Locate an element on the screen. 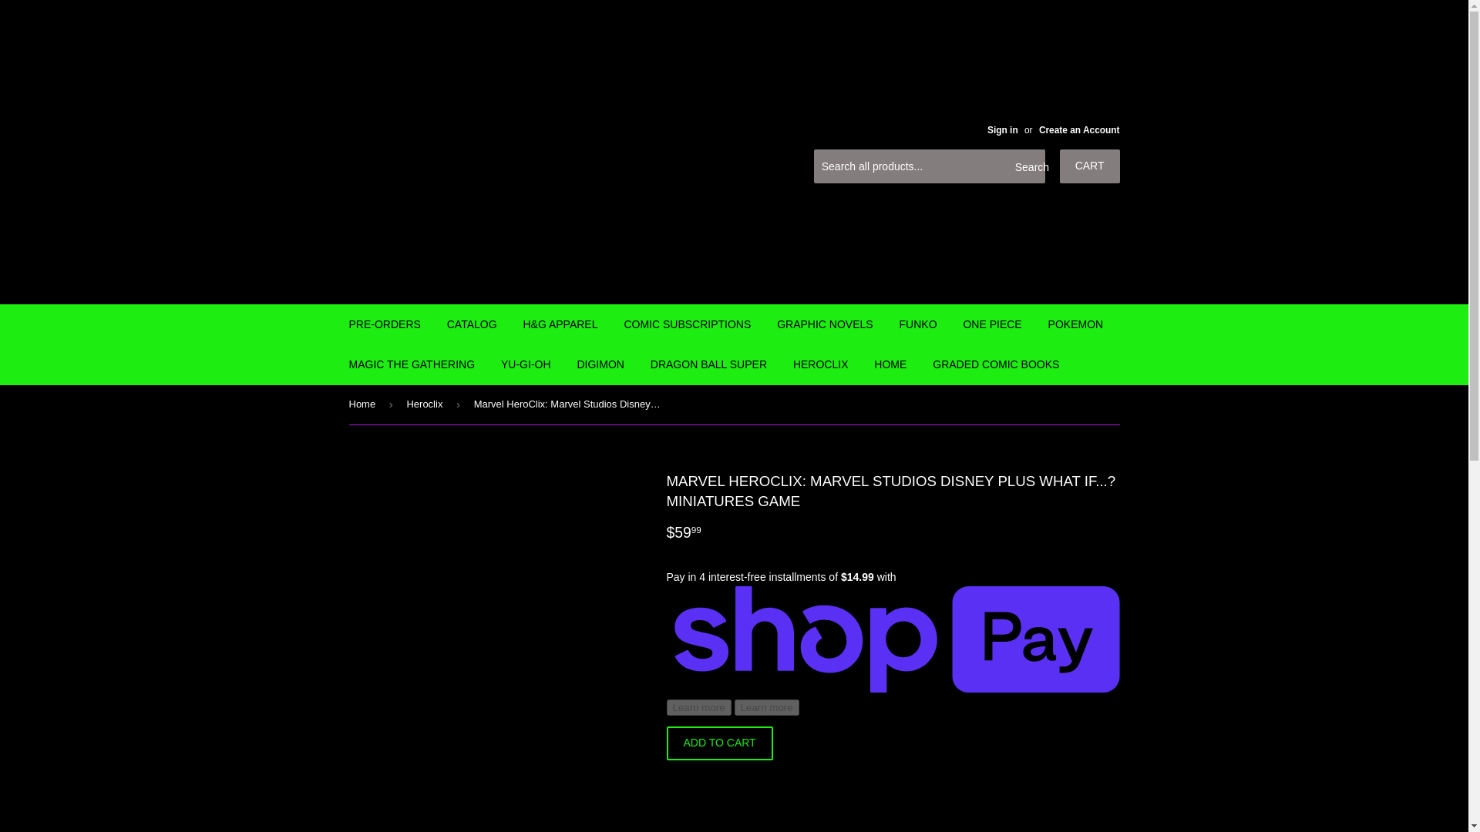 This screenshot has width=1480, height=832. CART is located at coordinates (1090, 166).